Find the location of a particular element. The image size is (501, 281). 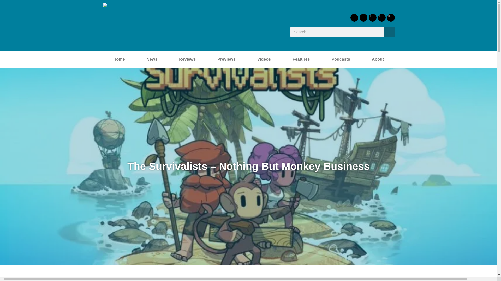

Home is located at coordinates (118, 59).